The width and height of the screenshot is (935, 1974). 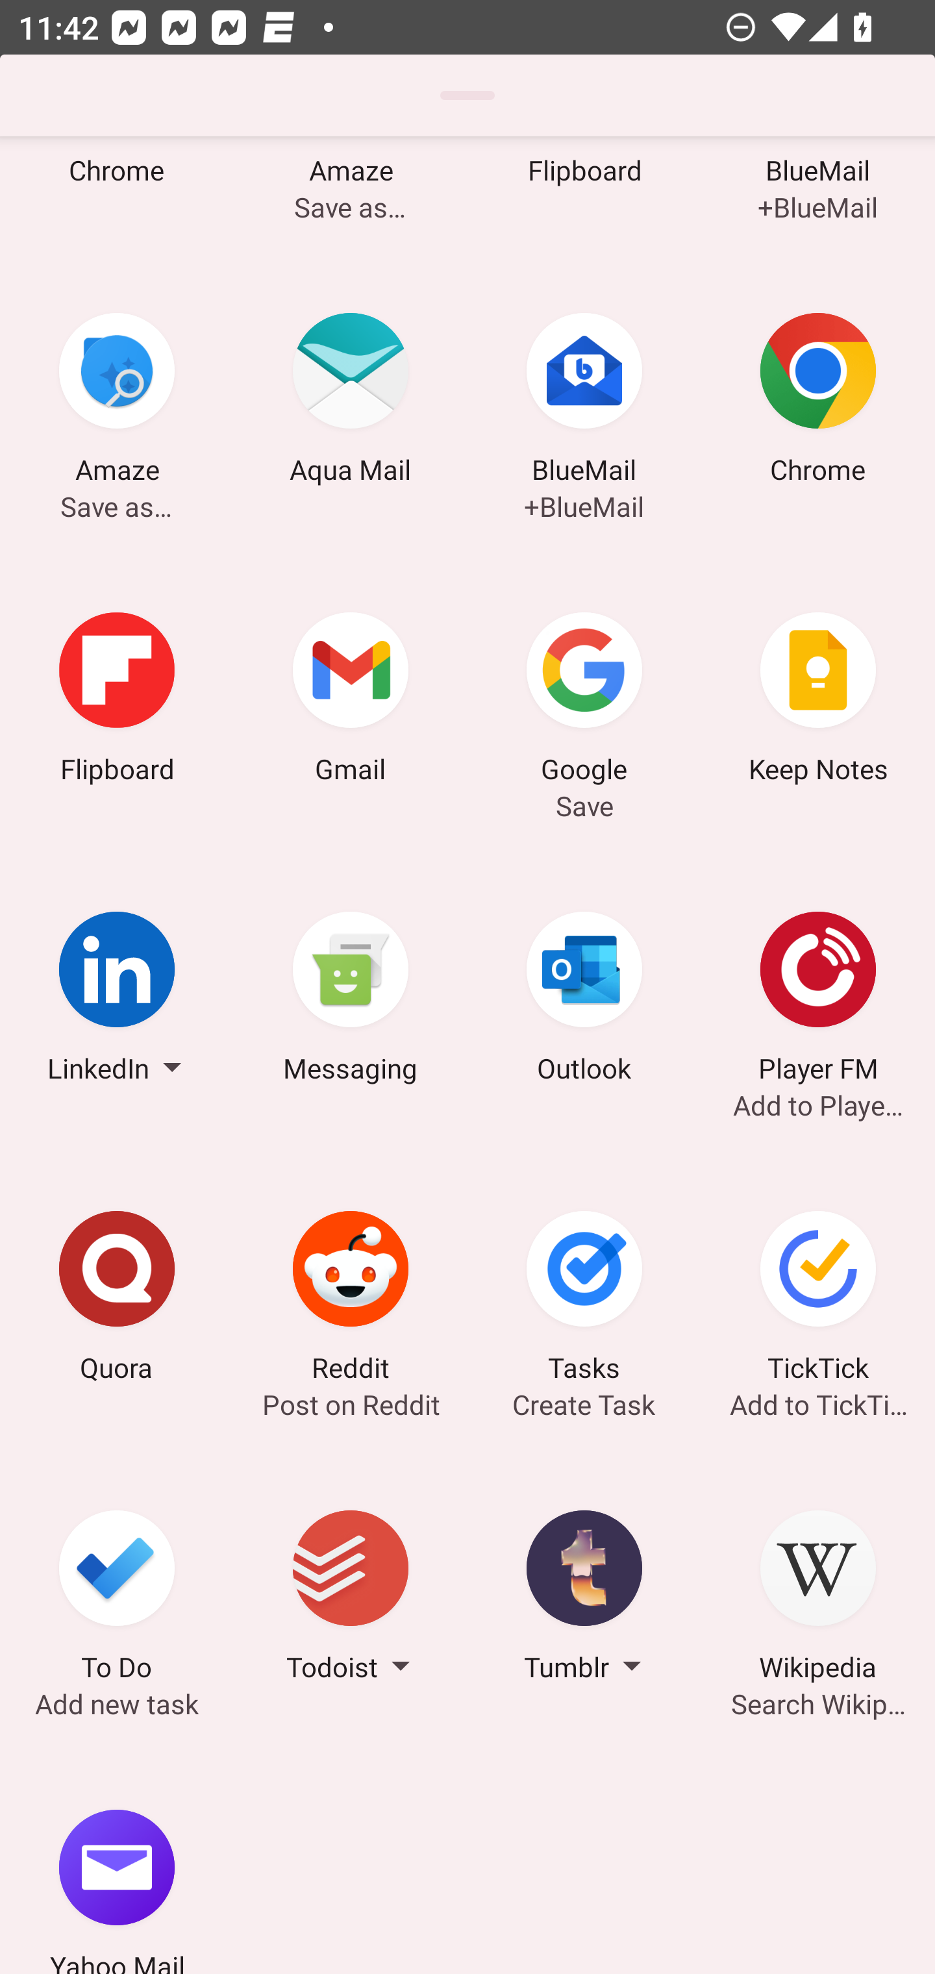 I want to click on Chrome, so click(x=818, y=403).